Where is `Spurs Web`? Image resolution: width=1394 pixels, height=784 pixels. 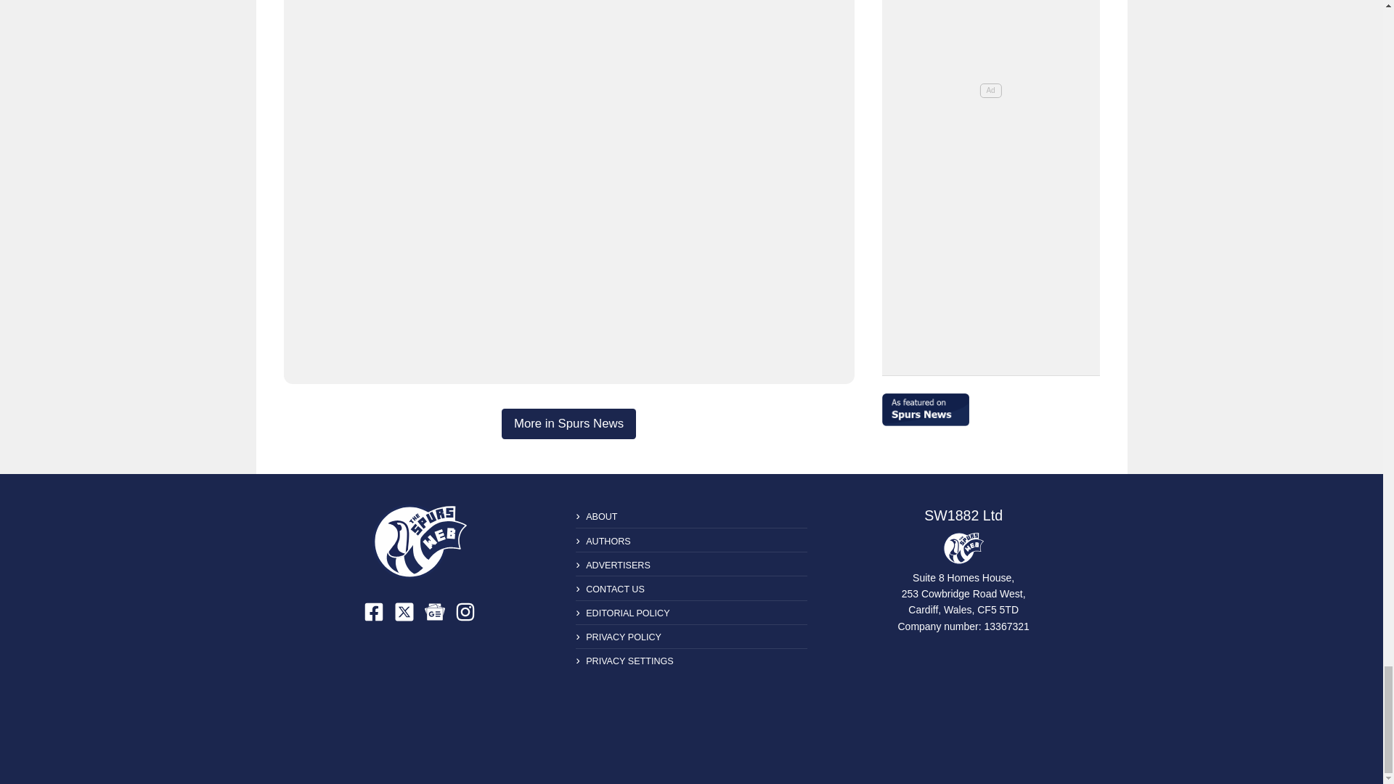
Spurs Web is located at coordinates (963, 547).